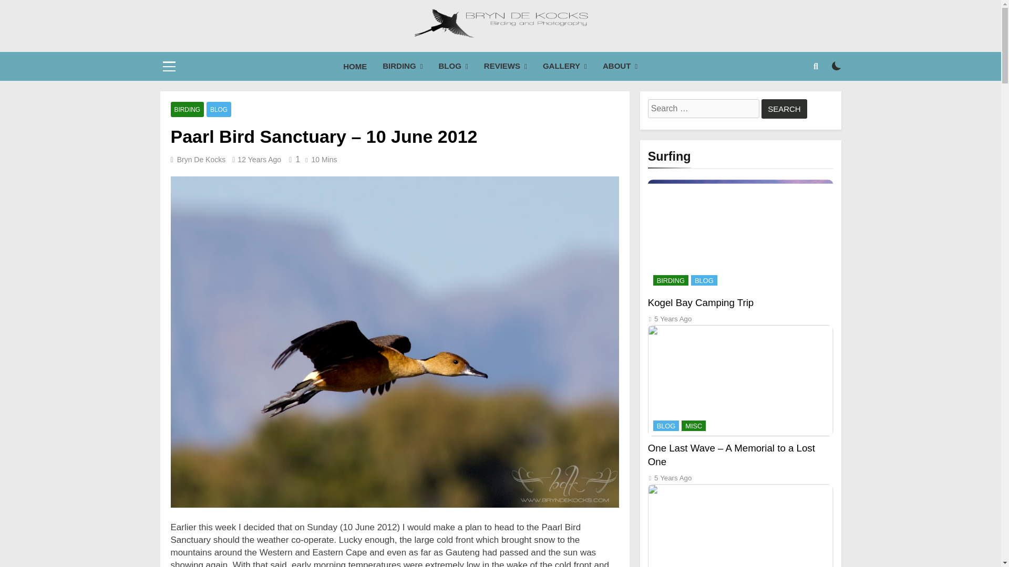 The image size is (1009, 567). What do you see at coordinates (354, 67) in the screenshot?
I see `HOME` at bounding box center [354, 67].